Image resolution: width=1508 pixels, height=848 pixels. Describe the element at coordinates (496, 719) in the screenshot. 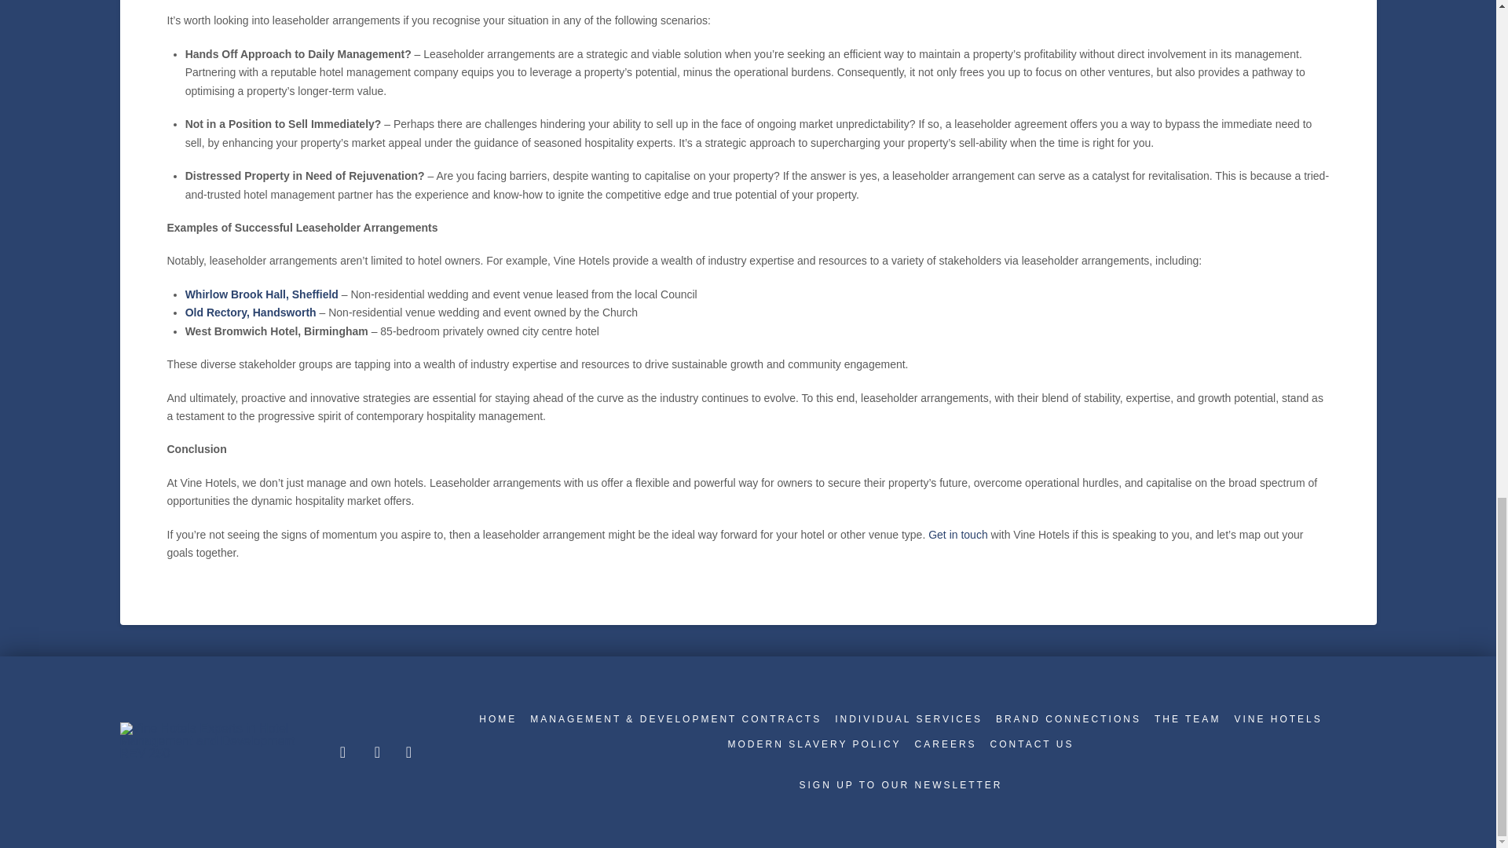

I see `HOME` at that location.